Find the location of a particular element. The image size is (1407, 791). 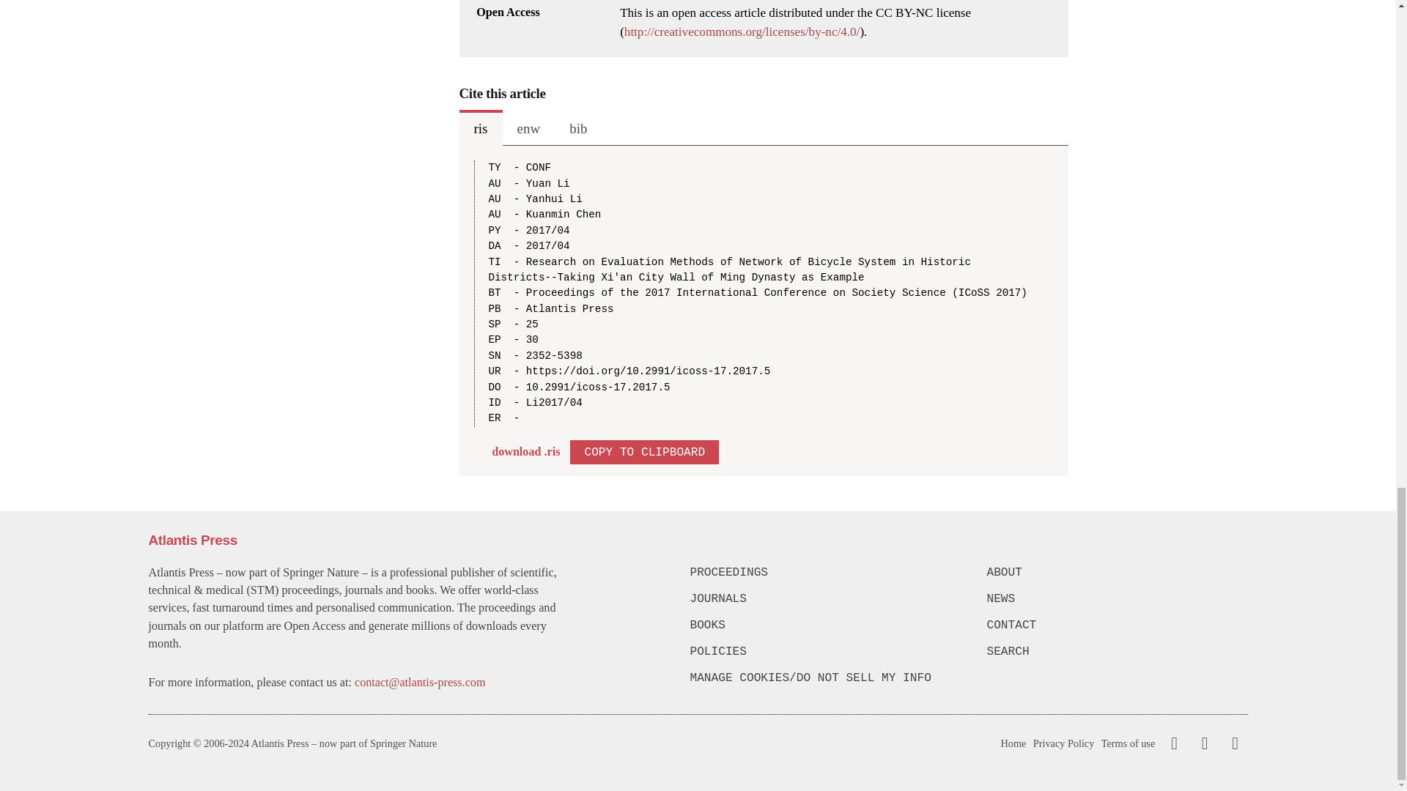

download .ris is located at coordinates (525, 451).